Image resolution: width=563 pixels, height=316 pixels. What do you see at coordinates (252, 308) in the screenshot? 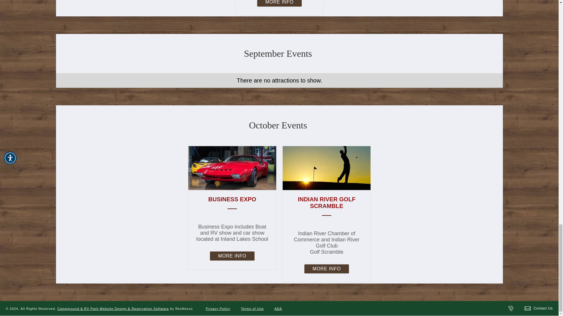
I see `Terms of Use` at bounding box center [252, 308].